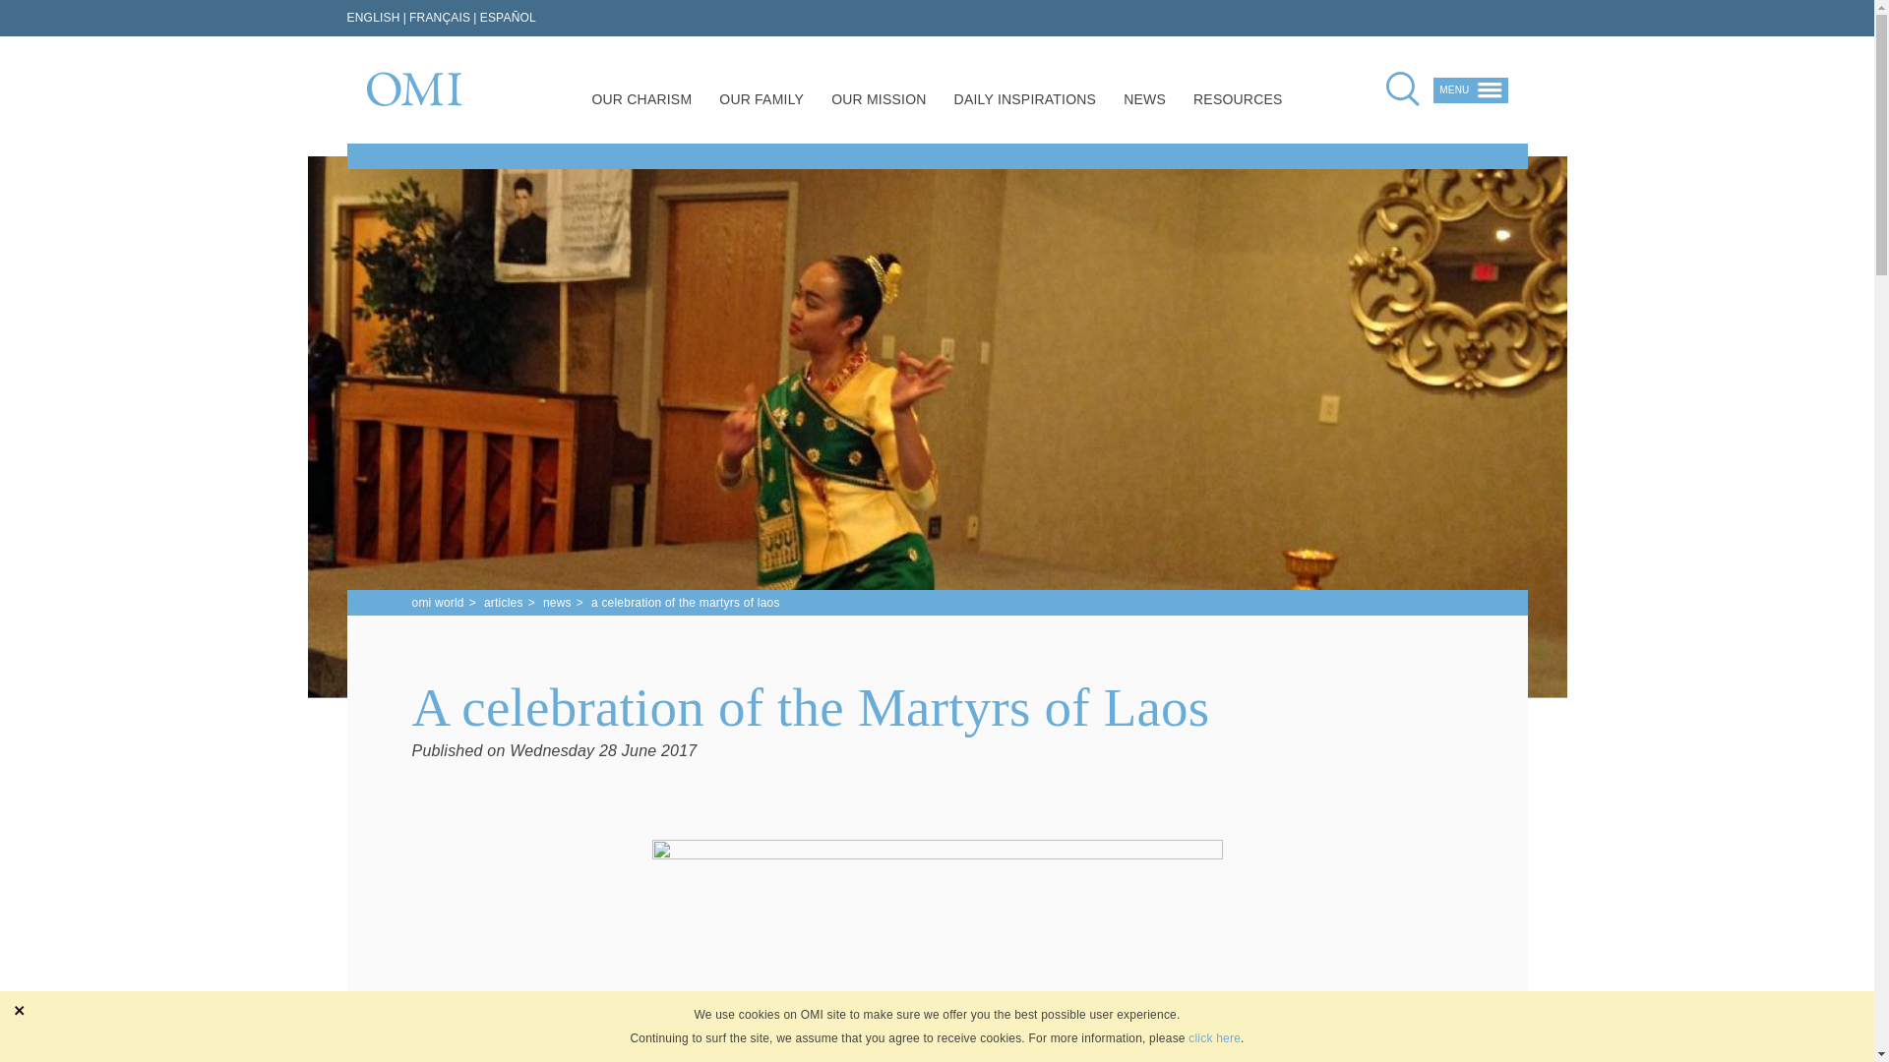 The width and height of the screenshot is (1889, 1062). Describe the element at coordinates (557, 603) in the screenshot. I see `Go to the News category archives.` at that location.